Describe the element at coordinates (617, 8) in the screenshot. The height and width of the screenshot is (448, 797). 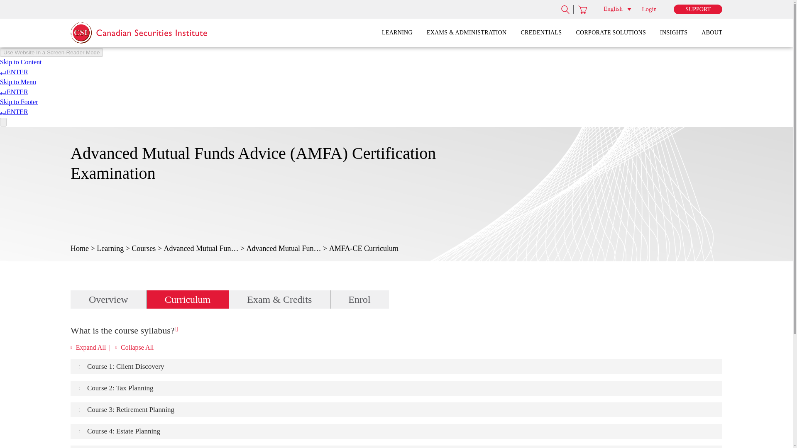
I see `English` at that location.